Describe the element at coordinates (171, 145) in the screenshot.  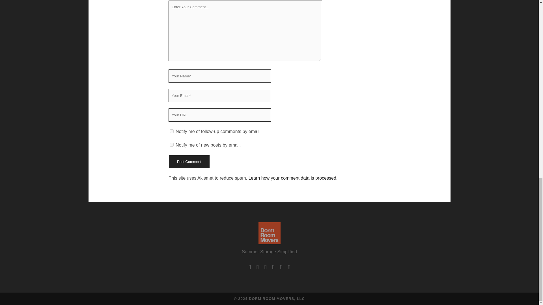
I see `subscribe` at that location.